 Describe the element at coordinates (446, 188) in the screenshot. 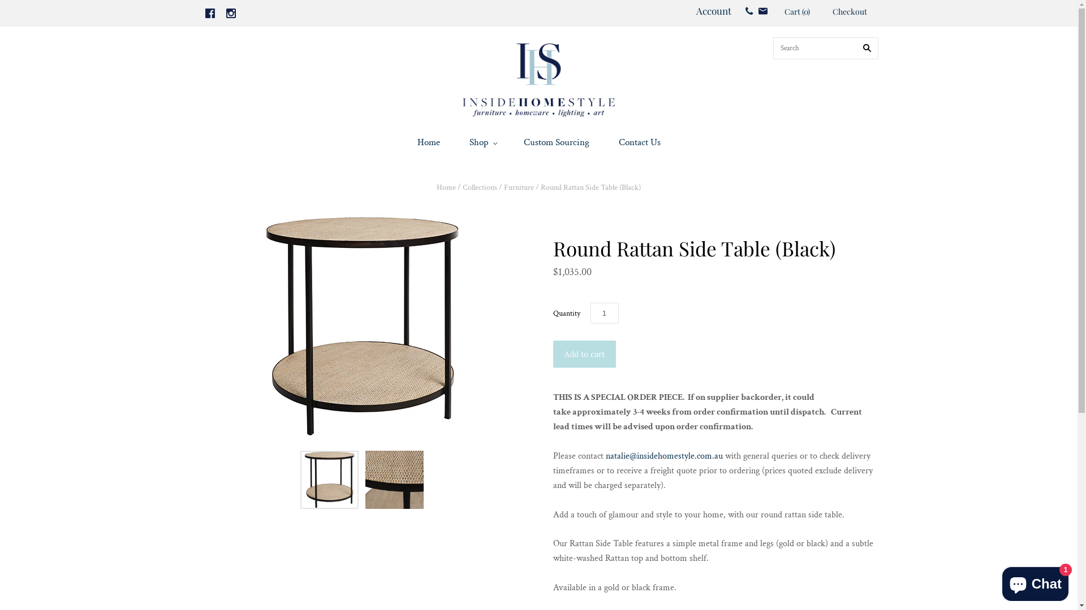

I see `Home` at that location.